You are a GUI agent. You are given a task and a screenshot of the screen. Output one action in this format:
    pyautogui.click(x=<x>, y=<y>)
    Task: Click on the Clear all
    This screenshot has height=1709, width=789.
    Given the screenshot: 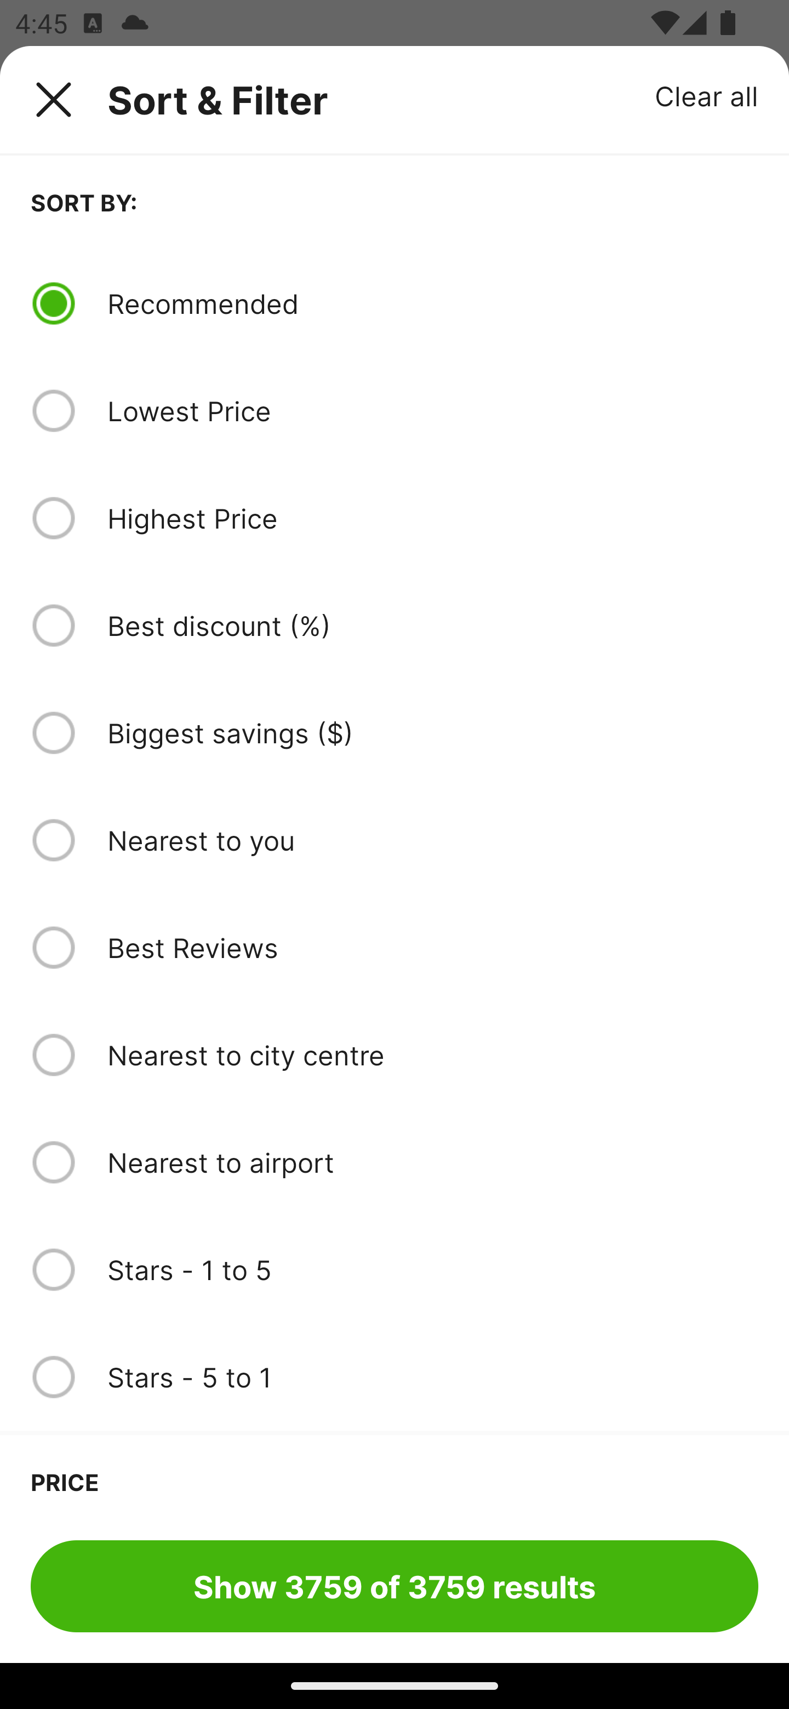 What is the action you would take?
    pyautogui.click(x=707, y=95)
    